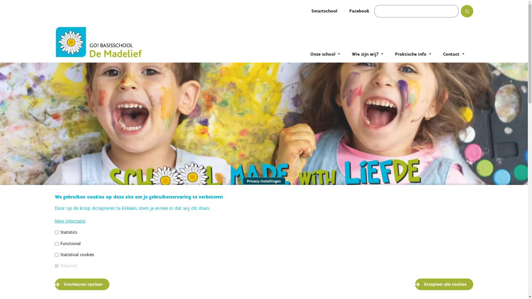 The height and width of the screenshot is (299, 532). Describe the element at coordinates (454, 54) in the screenshot. I see `Contact` at that location.